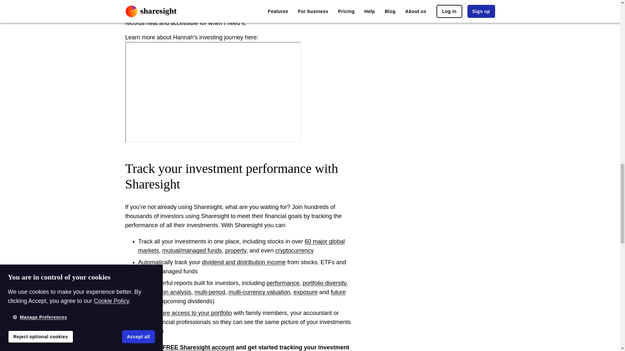 This screenshot has height=351, width=625. What do you see at coordinates (242, 296) in the screenshot?
I see `future income` at bounding box center [242, 296].